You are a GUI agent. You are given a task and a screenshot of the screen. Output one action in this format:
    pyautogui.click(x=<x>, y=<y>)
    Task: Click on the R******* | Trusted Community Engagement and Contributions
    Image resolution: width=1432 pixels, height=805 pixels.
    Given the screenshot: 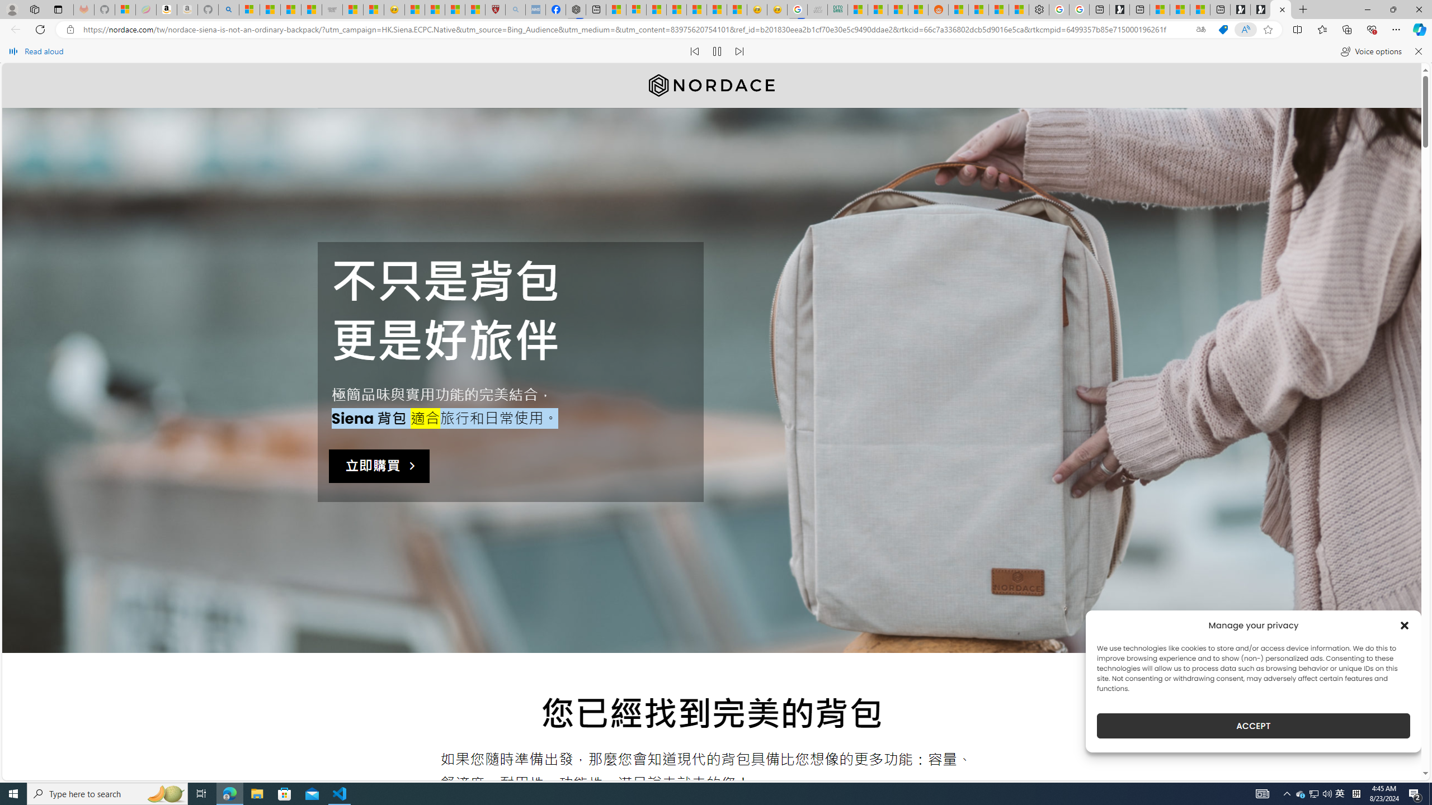 What is the action you would take?
    pyautogui.click(x=959, y=10)
    